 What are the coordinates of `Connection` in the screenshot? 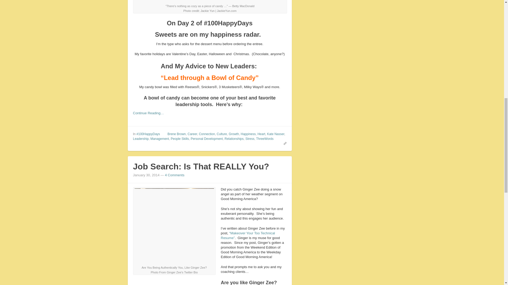 It's located at (207, 134).